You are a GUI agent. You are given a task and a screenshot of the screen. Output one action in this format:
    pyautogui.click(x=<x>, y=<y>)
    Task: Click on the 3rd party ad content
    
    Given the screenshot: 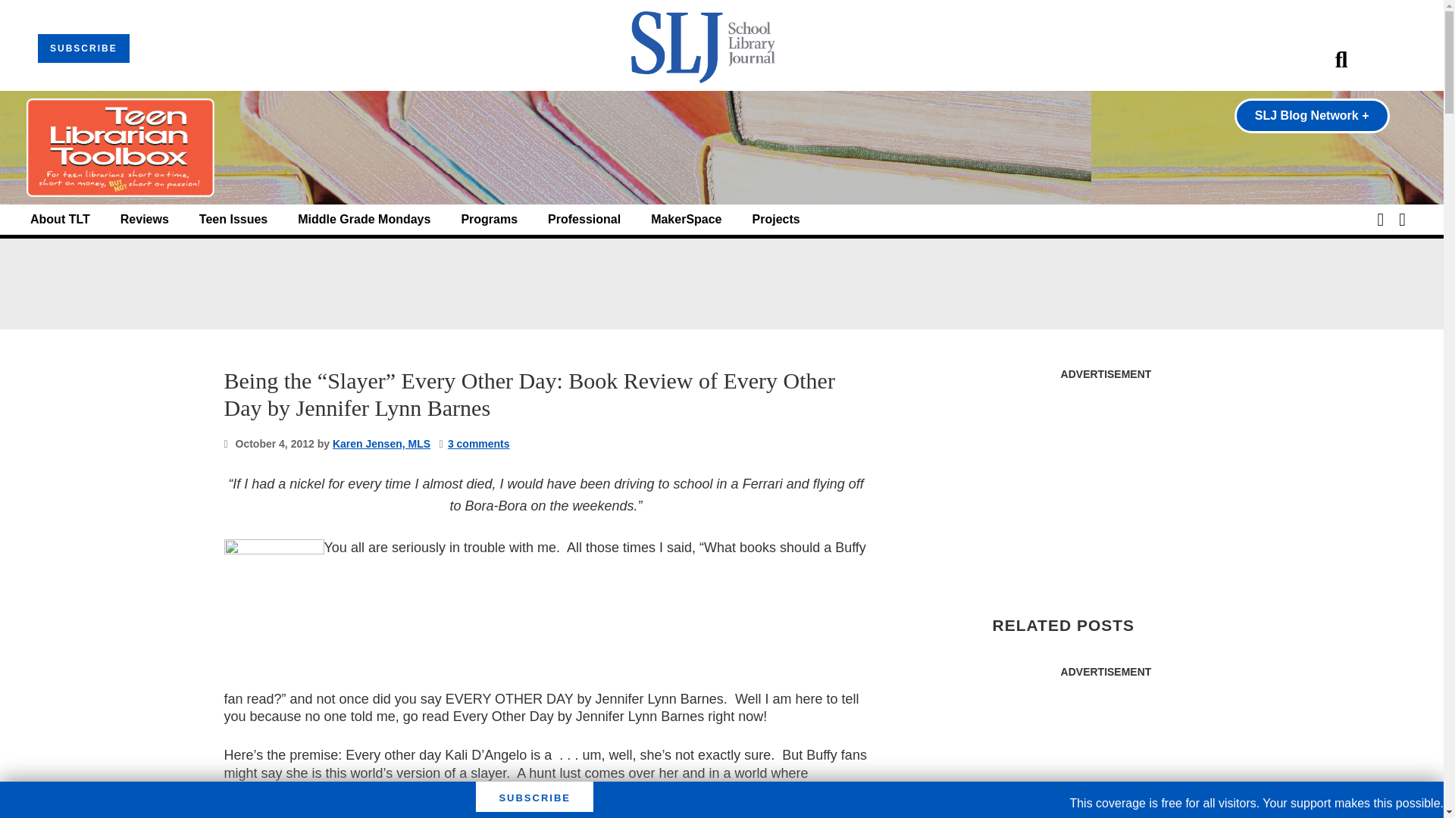 What is the action you would take?
    pyautogui.click(x=1105, y=483)
    